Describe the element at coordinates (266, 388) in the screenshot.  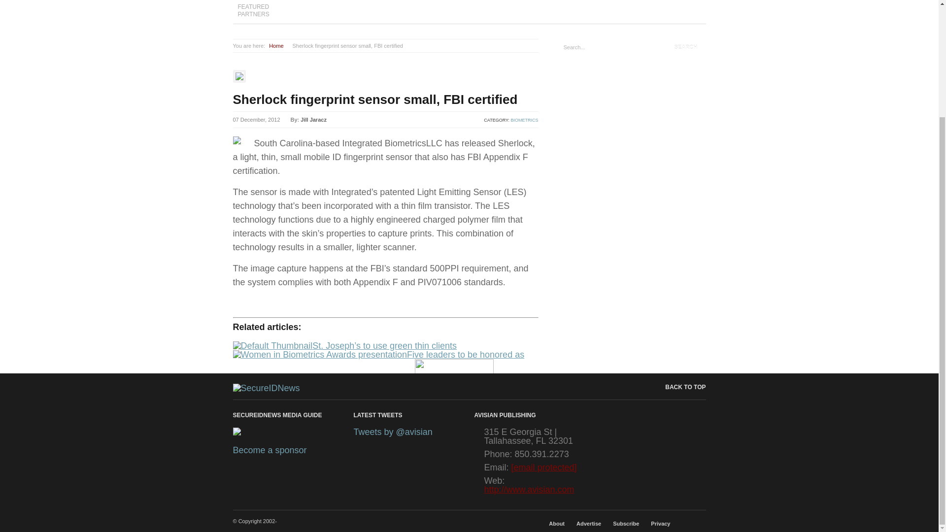
I see `SecureIDNews` at that location.